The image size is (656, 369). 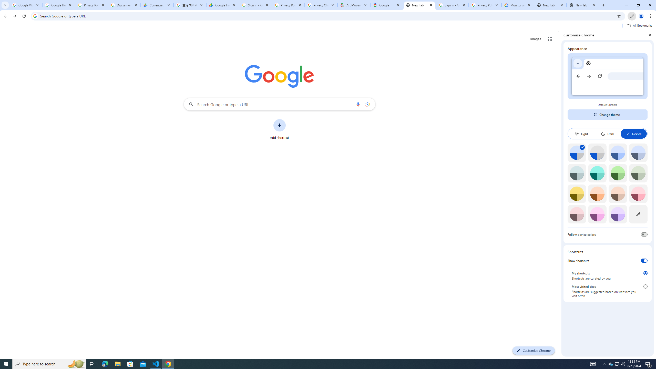 I want to click on AutomationID: svg, so click(x=582, y=147).